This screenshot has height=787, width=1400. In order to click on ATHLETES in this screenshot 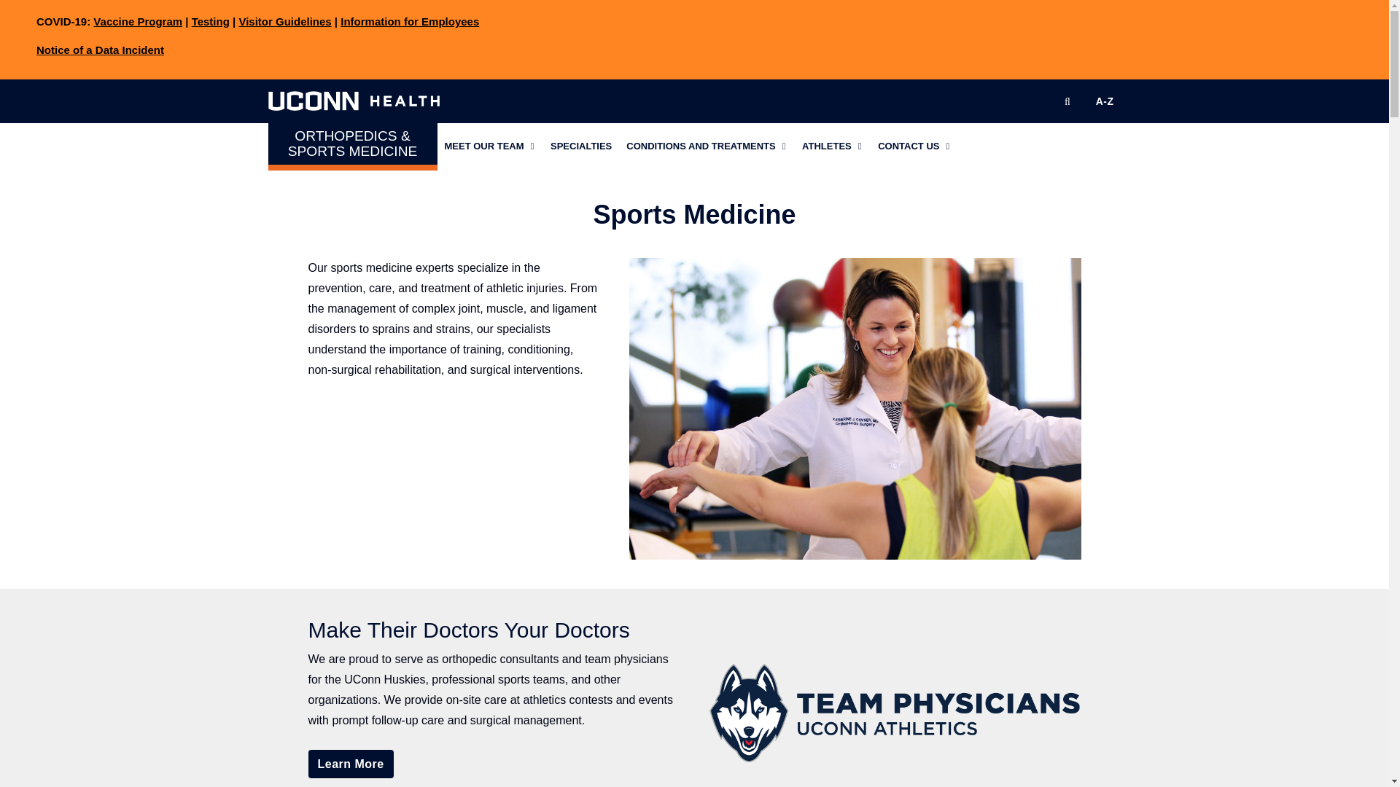, I will do `click(833, 146)`.